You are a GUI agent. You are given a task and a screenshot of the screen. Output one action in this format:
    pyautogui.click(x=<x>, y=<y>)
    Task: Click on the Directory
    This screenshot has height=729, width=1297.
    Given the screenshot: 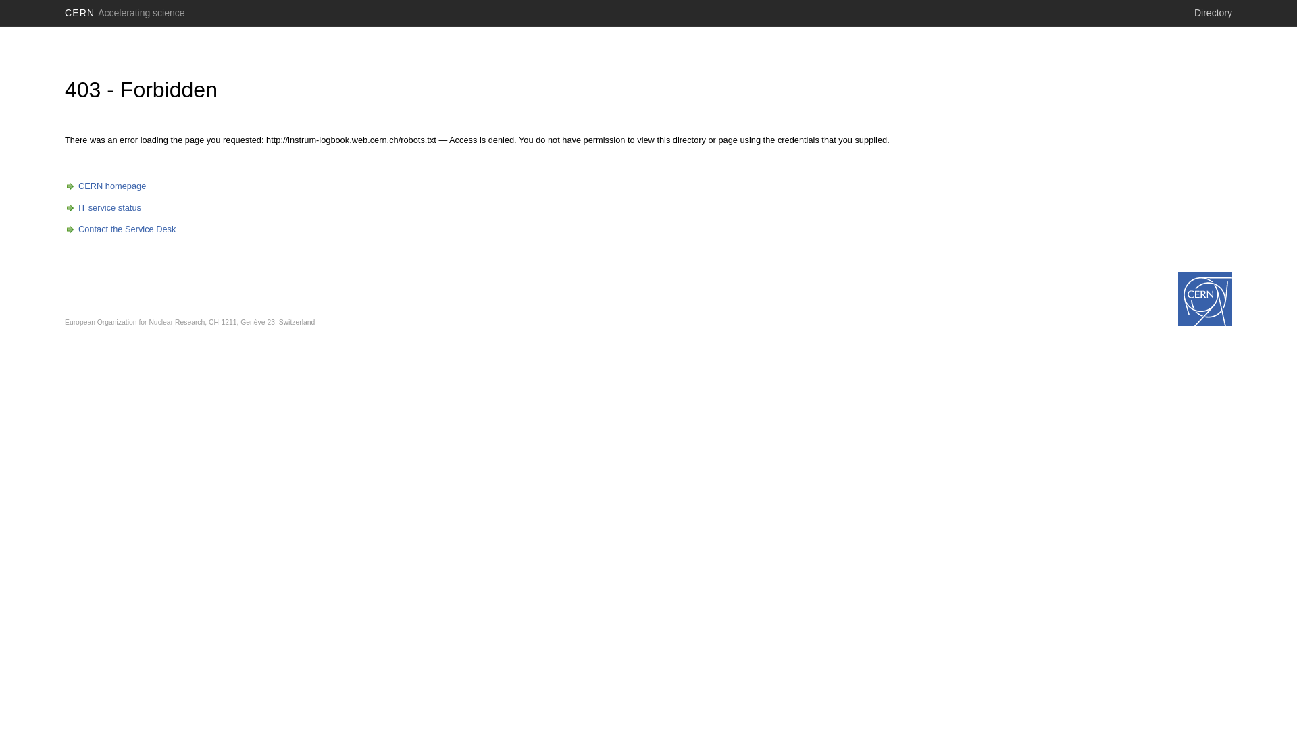 What is the action you would take?
    pyautogui.click(x=1213, y=13)
    